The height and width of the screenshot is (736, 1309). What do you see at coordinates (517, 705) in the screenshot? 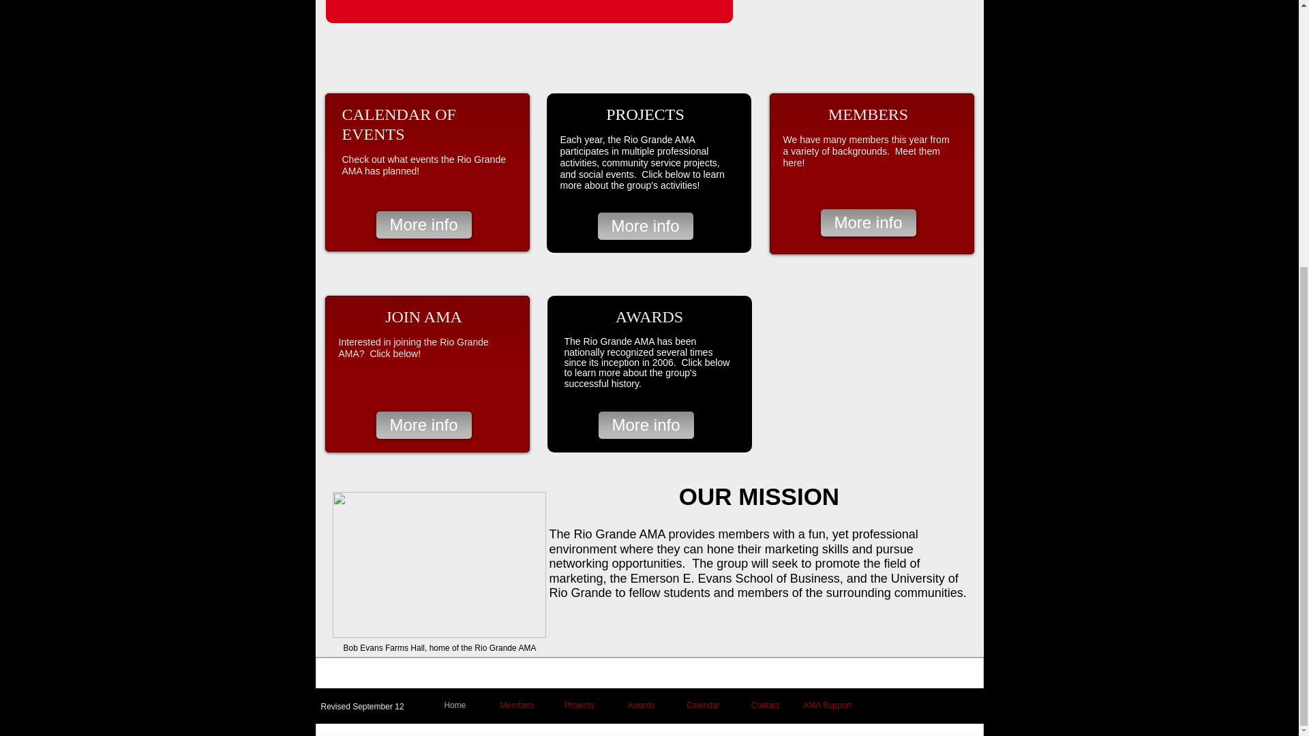
I see `Members` at bounding box center [517, 705].